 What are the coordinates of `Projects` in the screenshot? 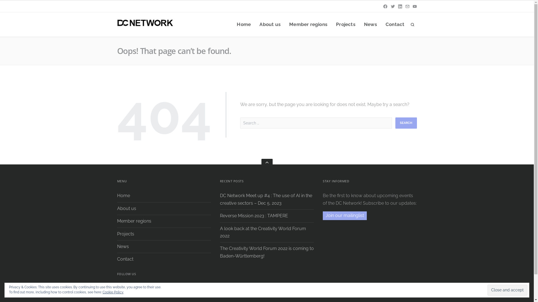 It's located at (126, 234).